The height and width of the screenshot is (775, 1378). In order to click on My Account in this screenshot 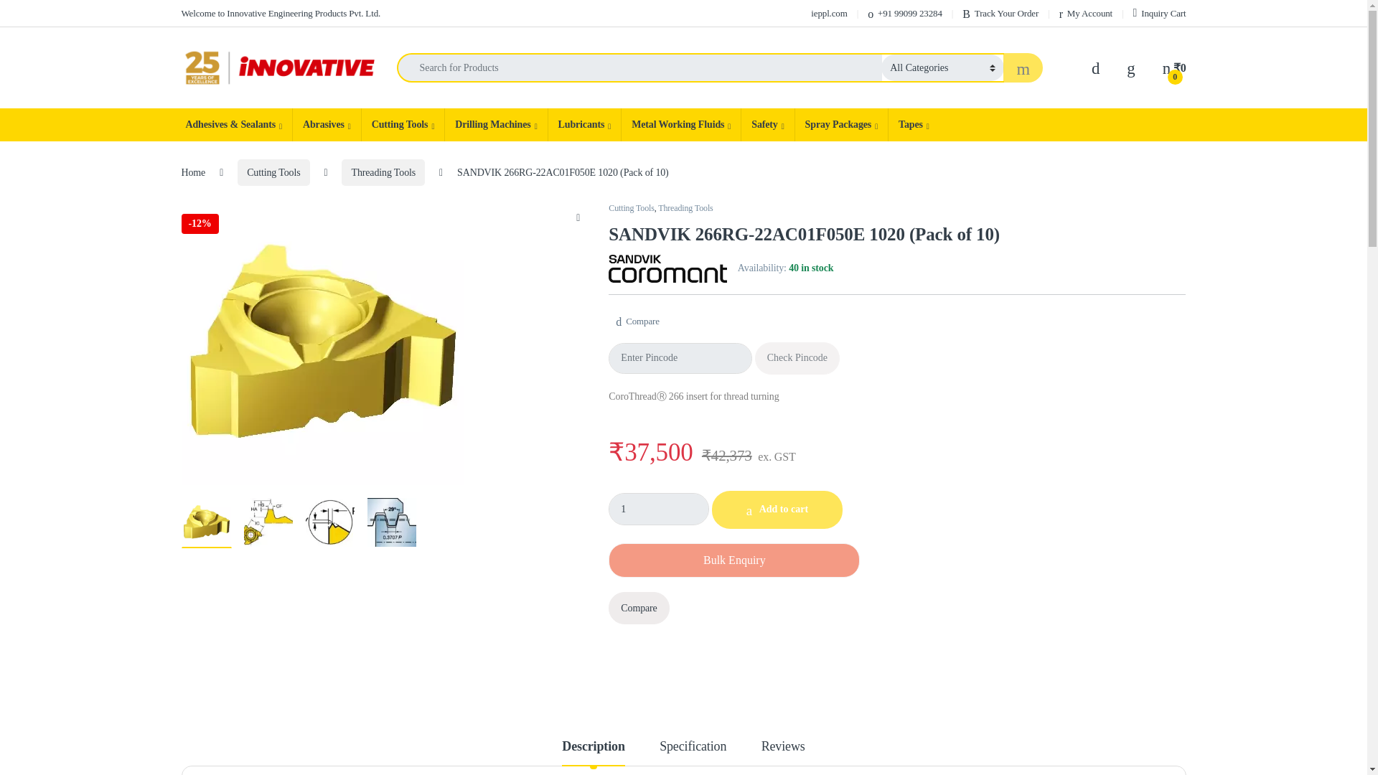, I will do `click(1085, 13)`.